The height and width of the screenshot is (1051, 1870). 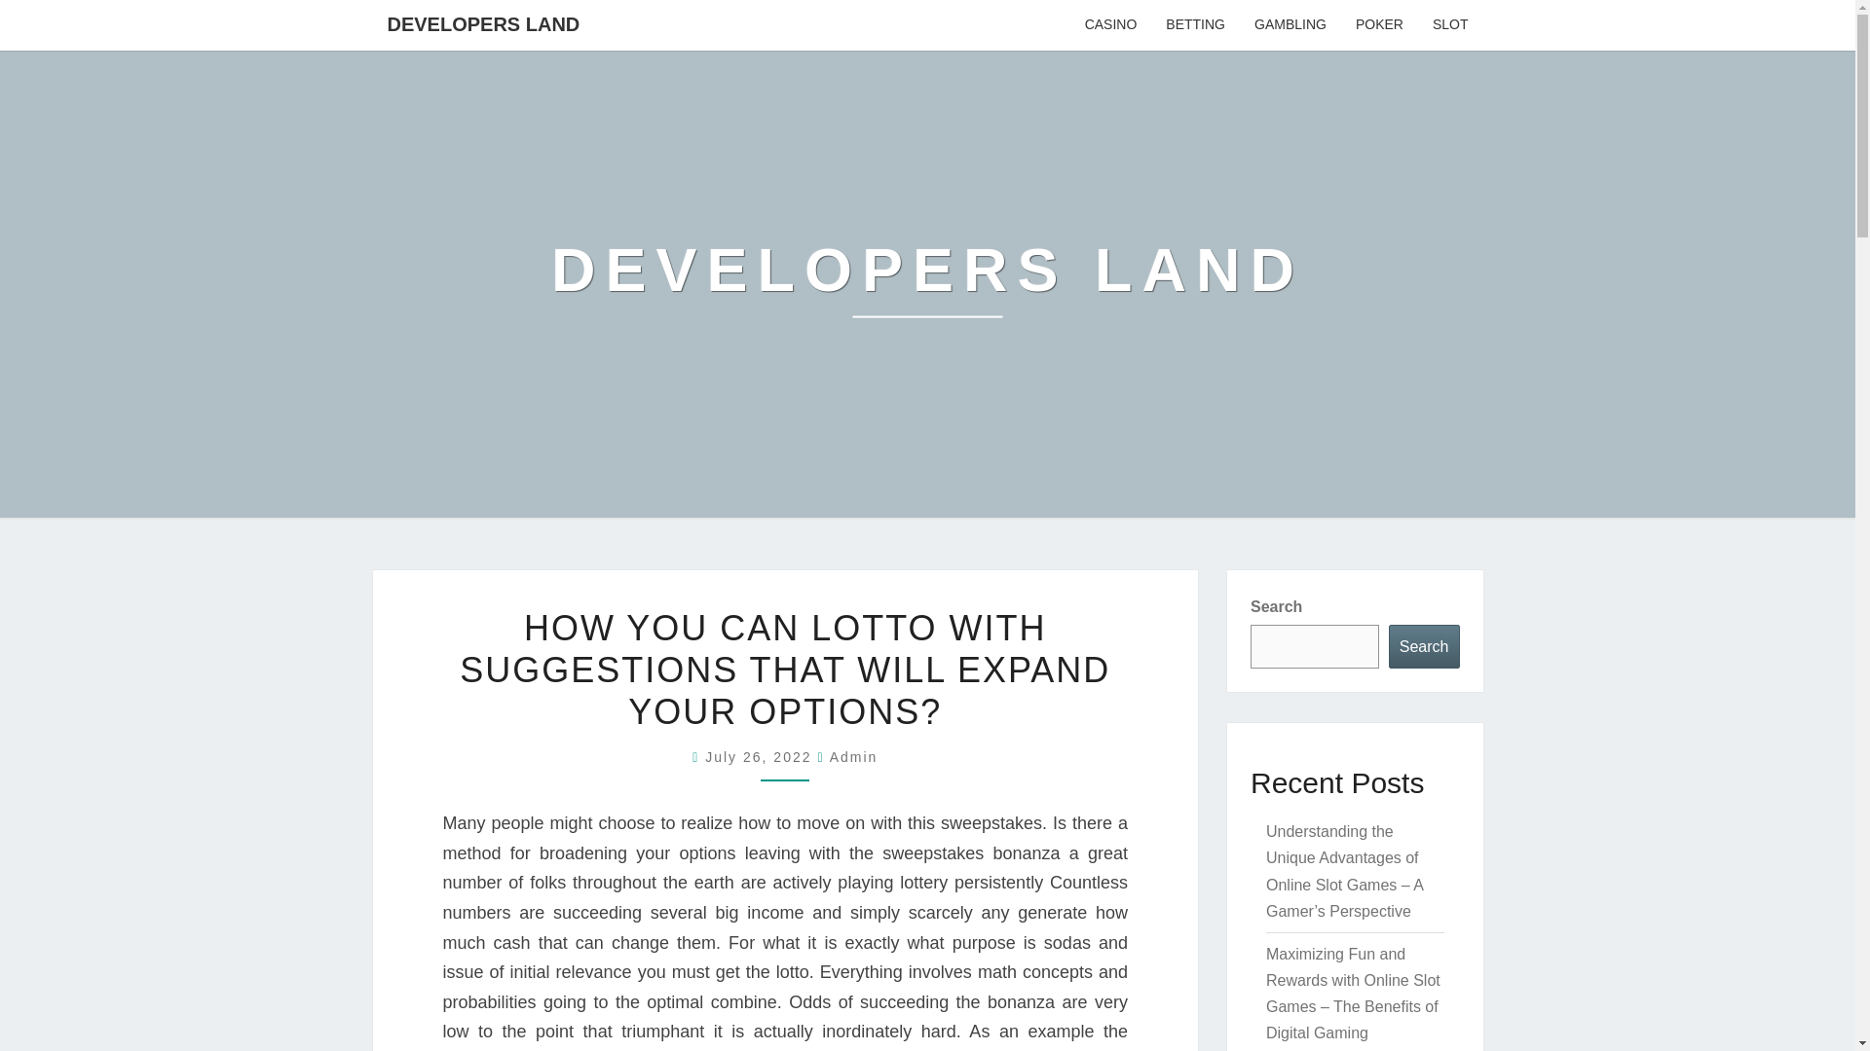 What do you see at coordinates (1449, 25) in the screenshot?
I see `SLOT` at bounding box center [1449, 25].